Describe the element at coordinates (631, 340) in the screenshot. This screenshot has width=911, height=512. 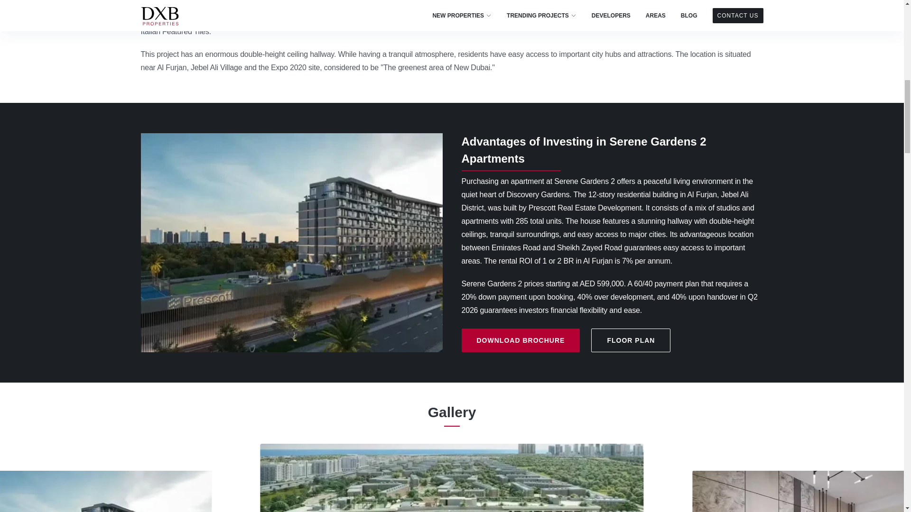
I see `FLOOR PLAN` at that location.